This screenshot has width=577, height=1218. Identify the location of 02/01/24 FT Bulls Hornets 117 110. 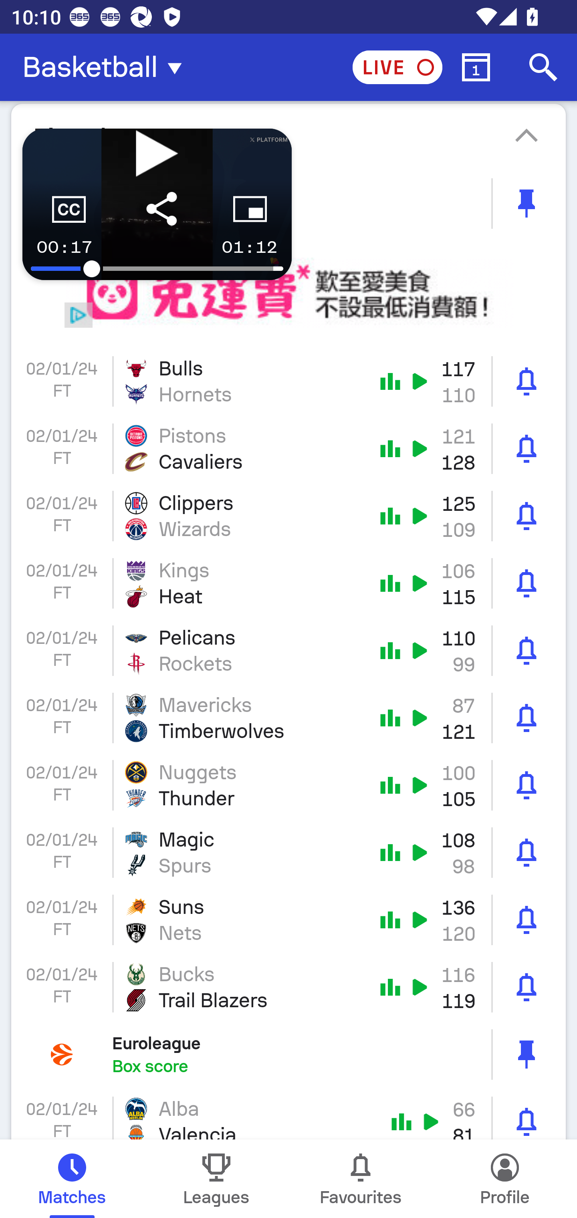
(288, 381).